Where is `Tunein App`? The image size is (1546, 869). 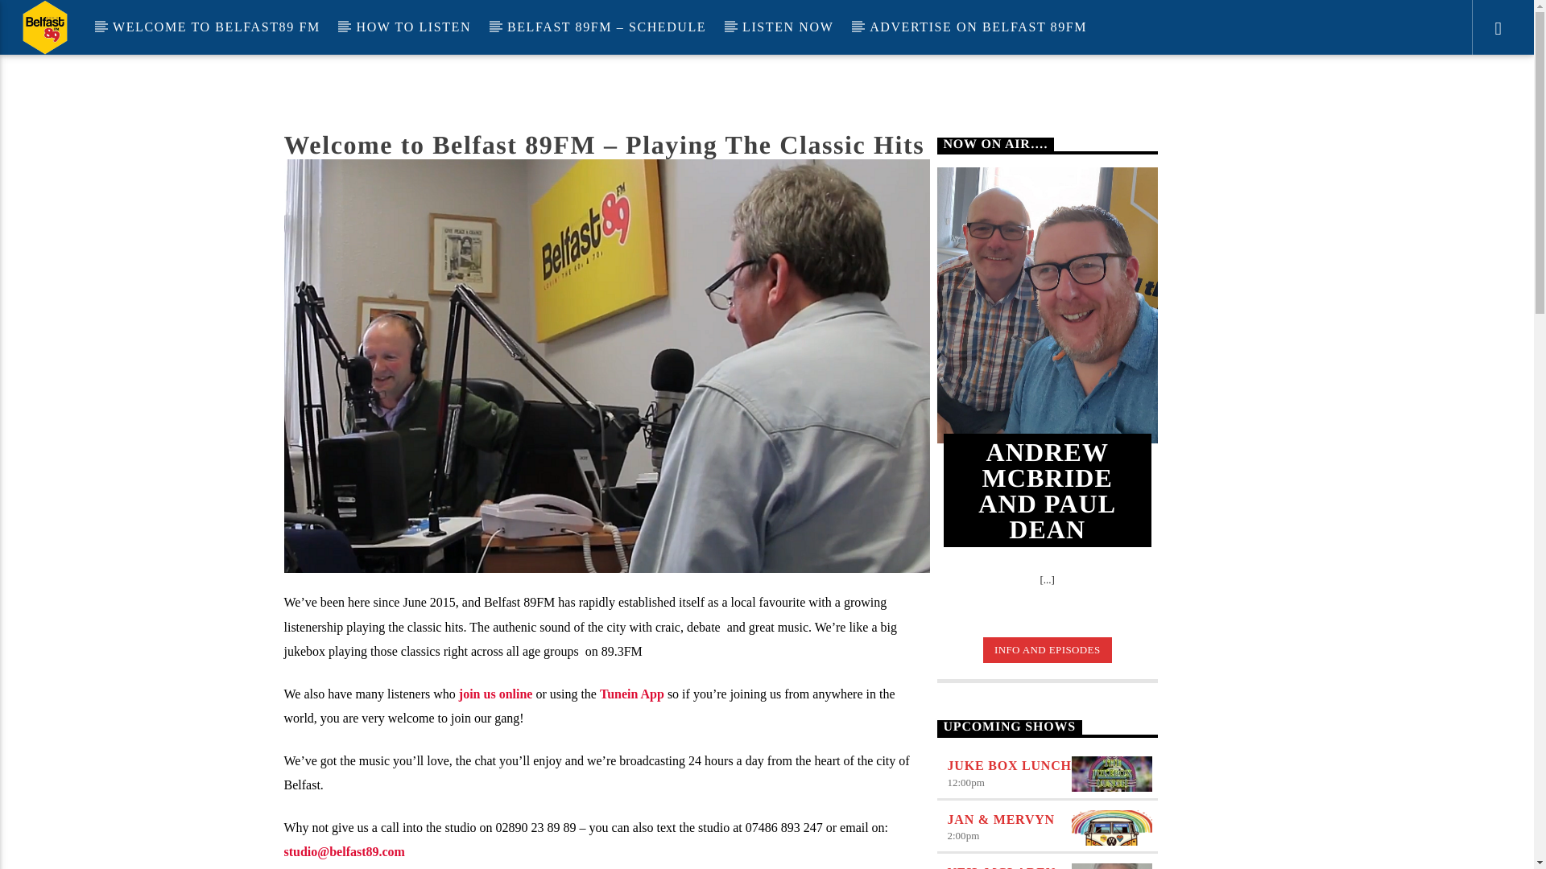
Tunein App is located at coordinates (631, 694).